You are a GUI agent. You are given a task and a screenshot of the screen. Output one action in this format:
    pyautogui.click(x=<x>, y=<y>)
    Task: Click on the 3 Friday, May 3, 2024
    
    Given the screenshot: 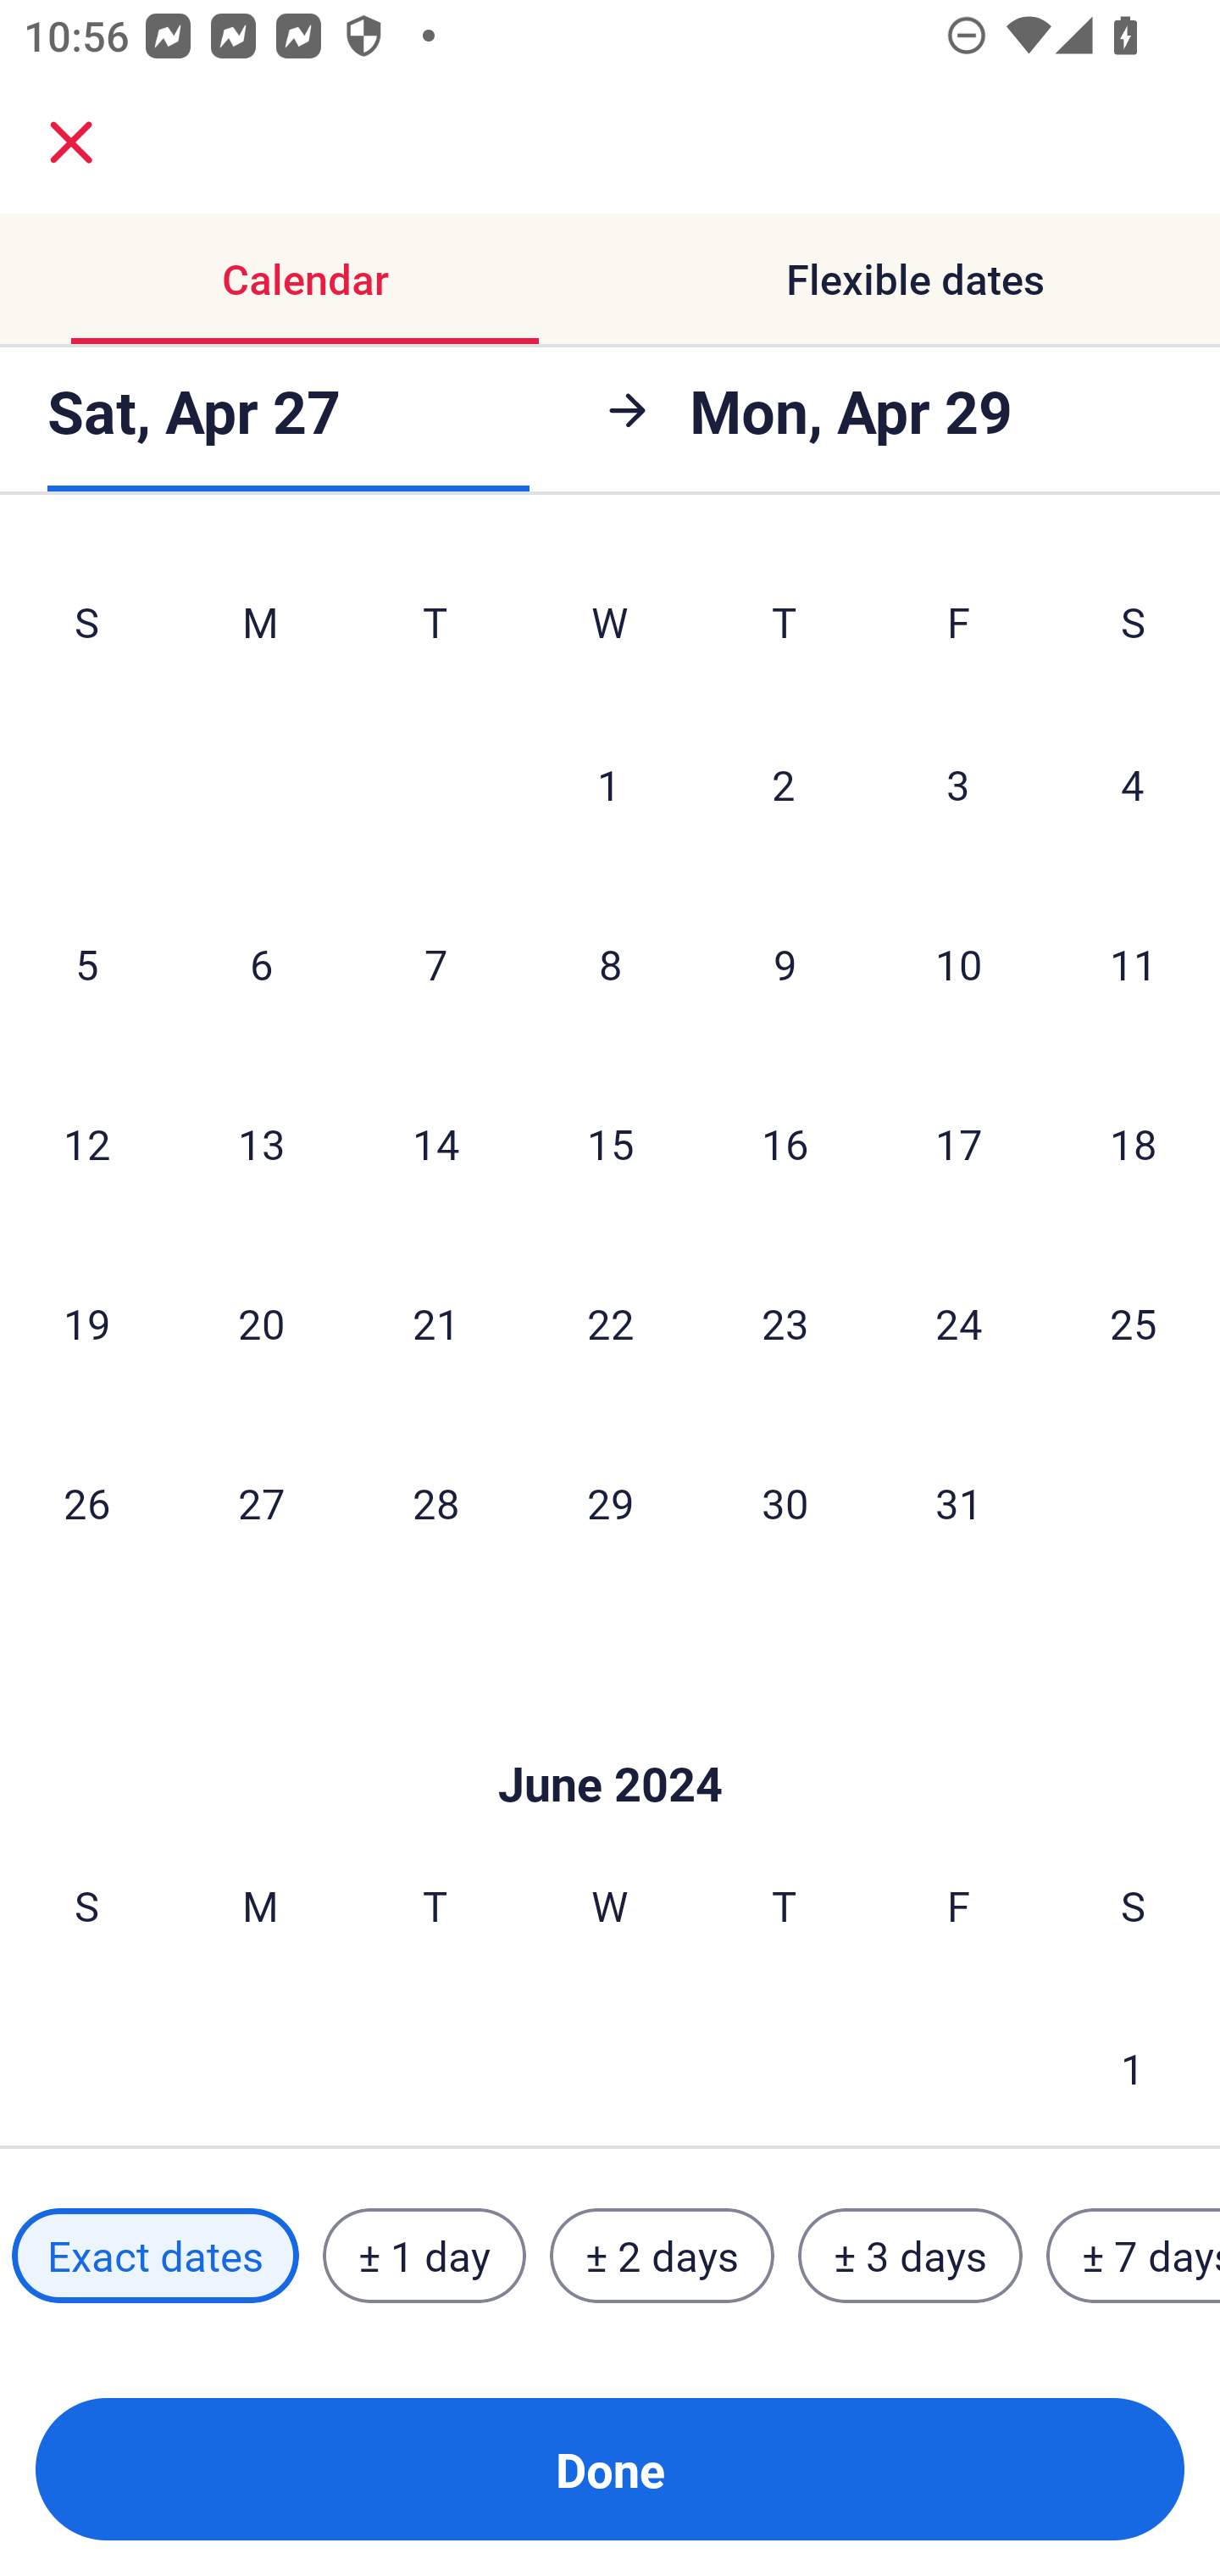 What is the action you would take?
    pyautogui.click(x=958, y=784)
    